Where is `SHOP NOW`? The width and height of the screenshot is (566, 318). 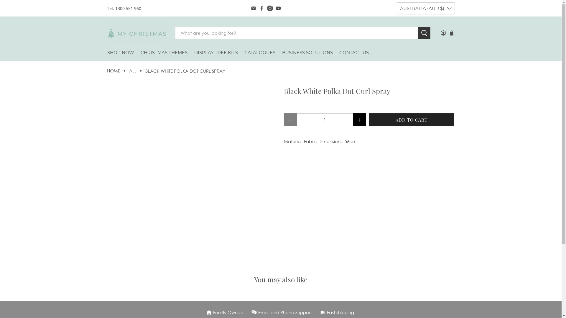
SHOP NOW is located at coordinates (121, 53).